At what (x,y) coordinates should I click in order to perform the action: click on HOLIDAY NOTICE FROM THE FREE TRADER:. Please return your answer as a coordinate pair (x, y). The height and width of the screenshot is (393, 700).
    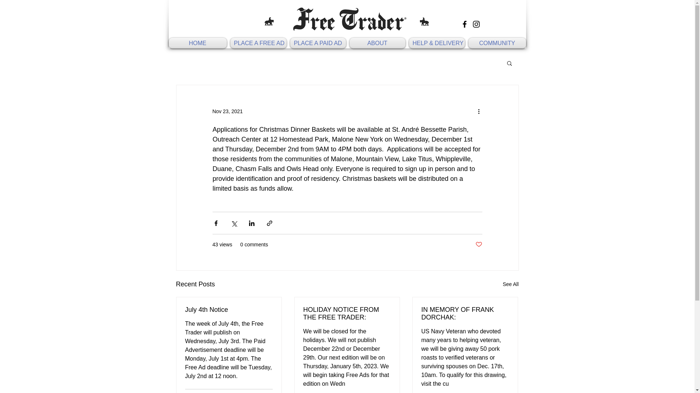
    Looking at the image, I should click on (347, 314).